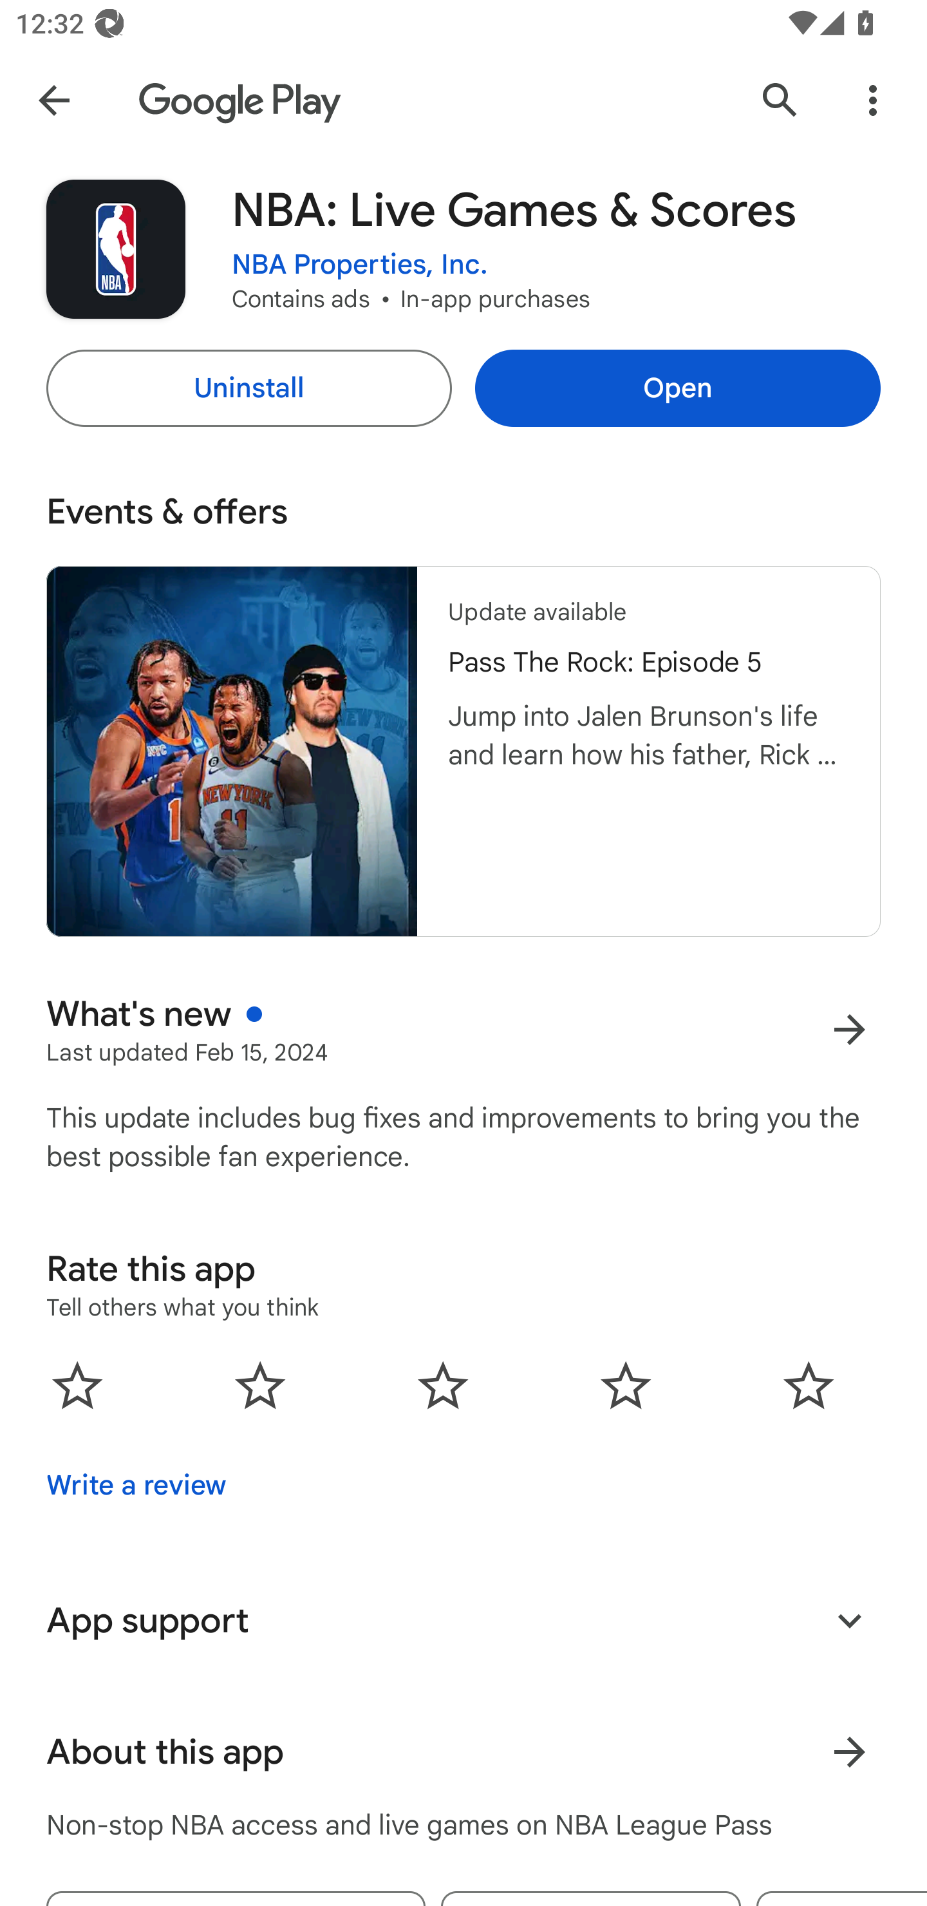 The width and height of the screenshot is (927, 1906). I want to click on About this app Learn more About this app, so click(464, 1753).